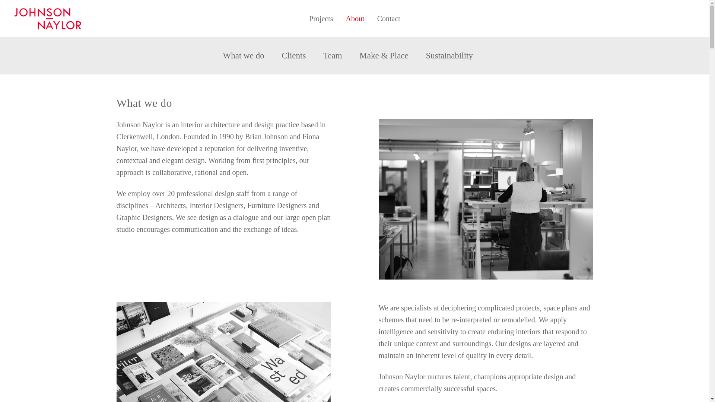  What do you see at coordinates (362, 261) in the screenshot?
I see `About` at bounding box center [362, 261].